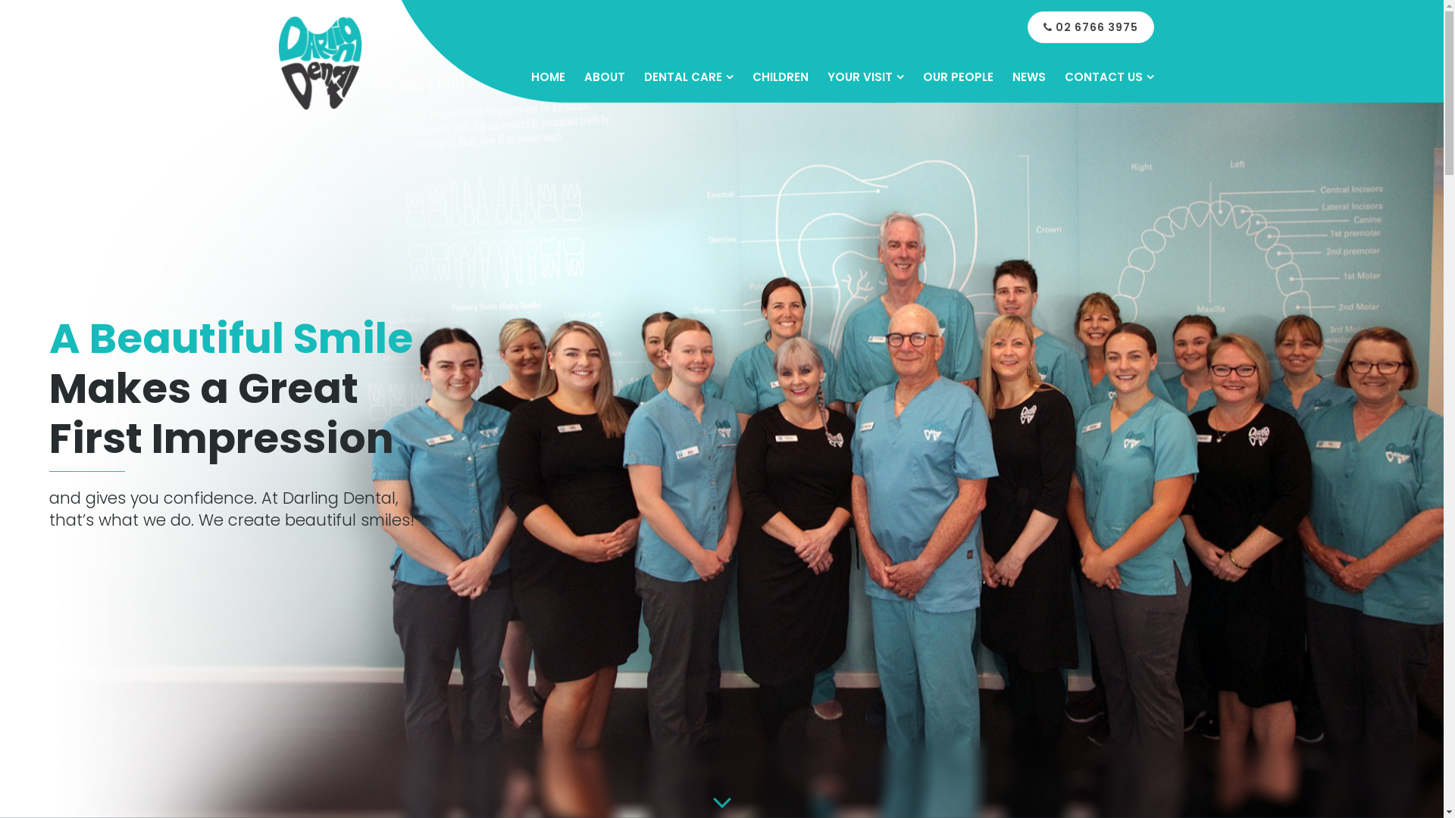  What do you see at coordinates (547, 77) in the screenshot?
I see `HOME` at bounding box center [547, 77].